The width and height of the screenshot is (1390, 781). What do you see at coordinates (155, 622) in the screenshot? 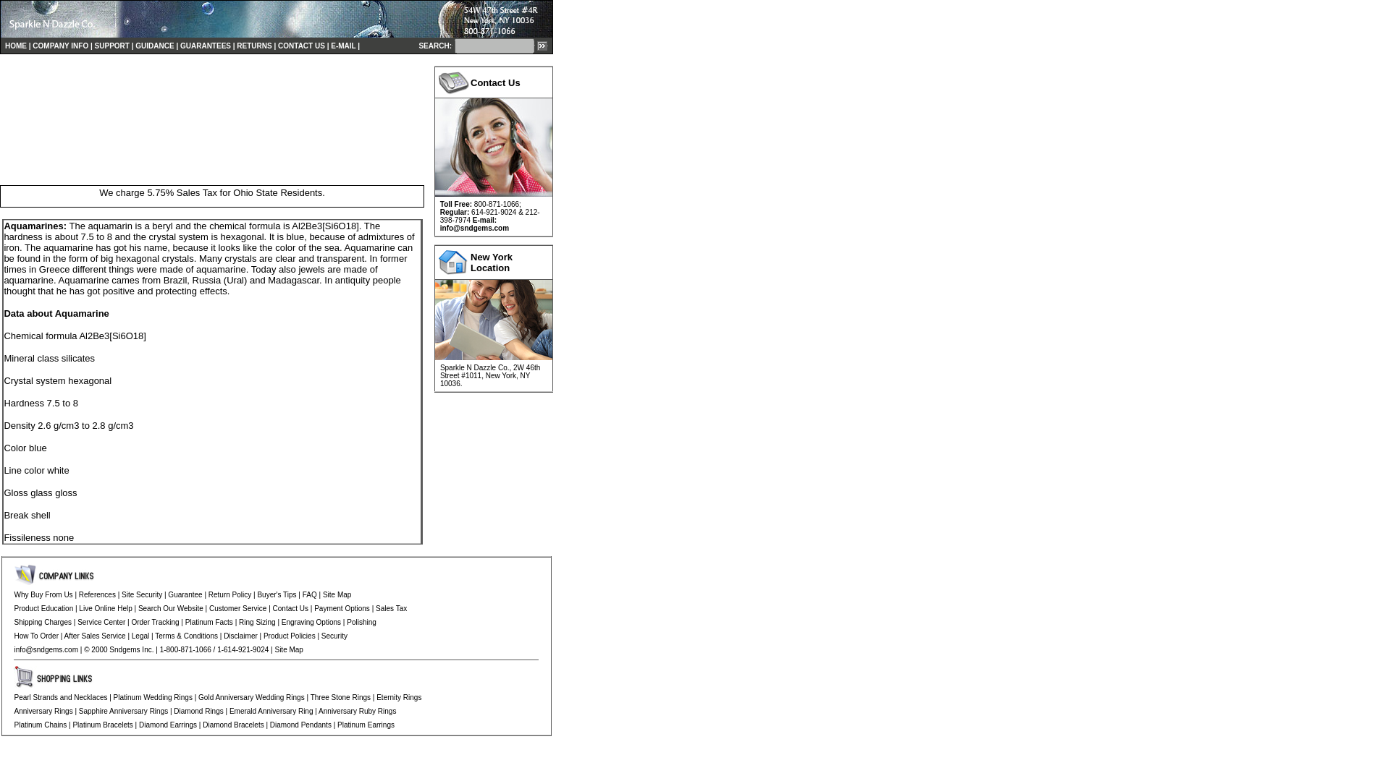
I see `Order Tracking` at bounding box center [155, 622].